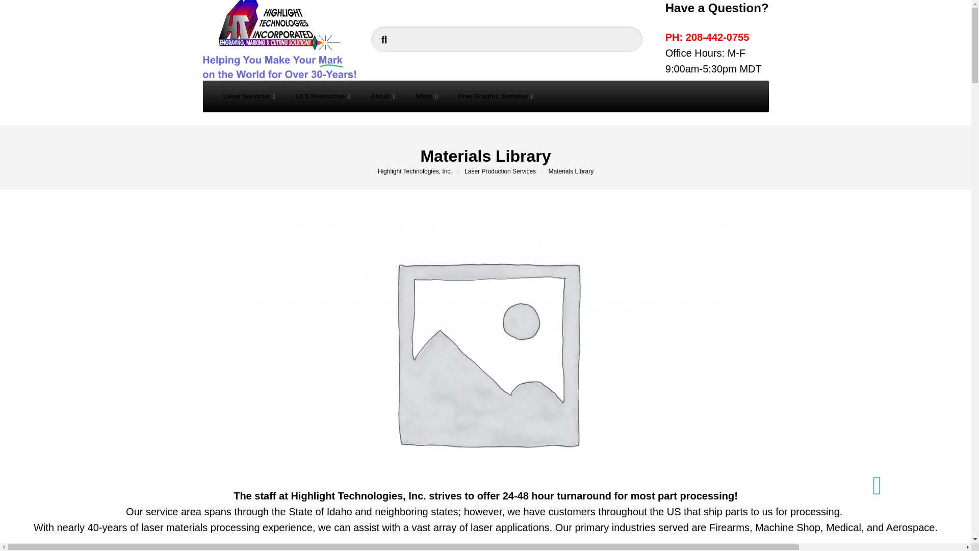 This screenshot has width=979, height=551. What do you see at coordinates (571, 171) in the screenshot?
I see `Go to Materials Library.` at bounding box center [571, 171].